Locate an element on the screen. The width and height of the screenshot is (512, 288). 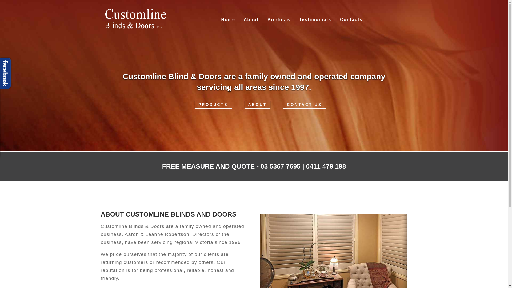
CONTACT US is located at coordinates (298, 118).